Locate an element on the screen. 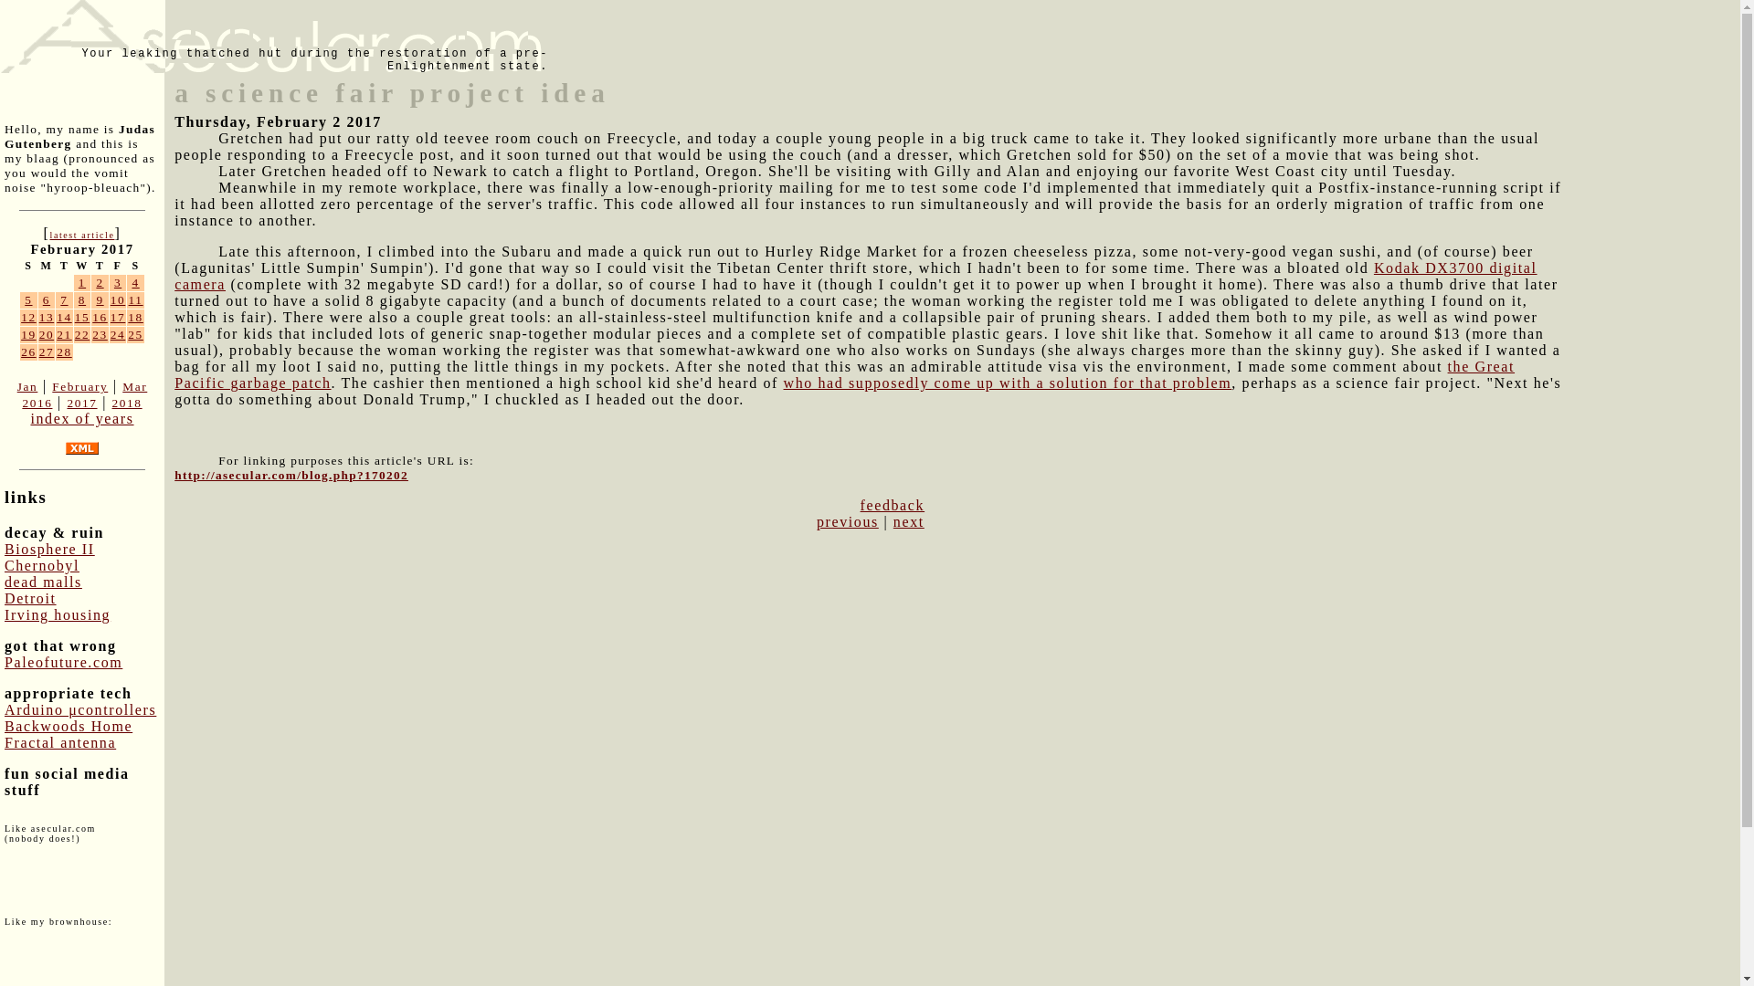 This screenshot has width=1754, height=986. February is located at coordinates (79, 385).